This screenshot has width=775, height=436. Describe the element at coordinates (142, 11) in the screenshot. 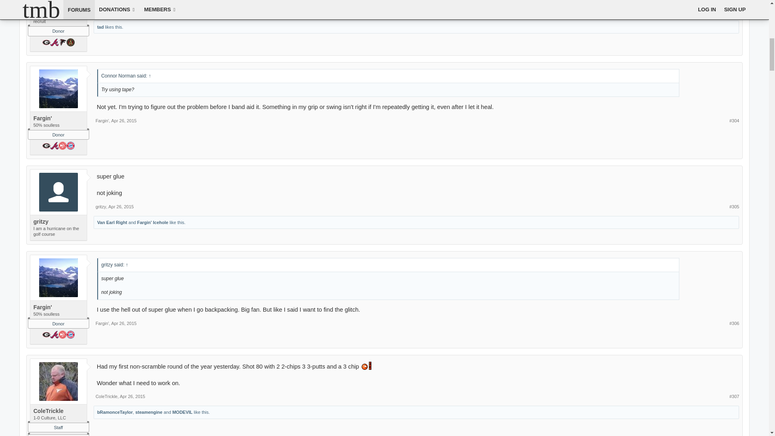

I see `Permalink` at that location.